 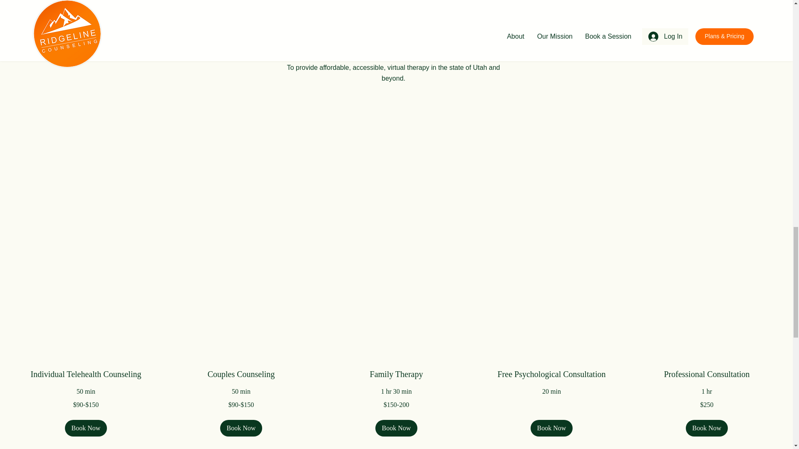 I want to click on Book Now, so click(x=241, y=428).